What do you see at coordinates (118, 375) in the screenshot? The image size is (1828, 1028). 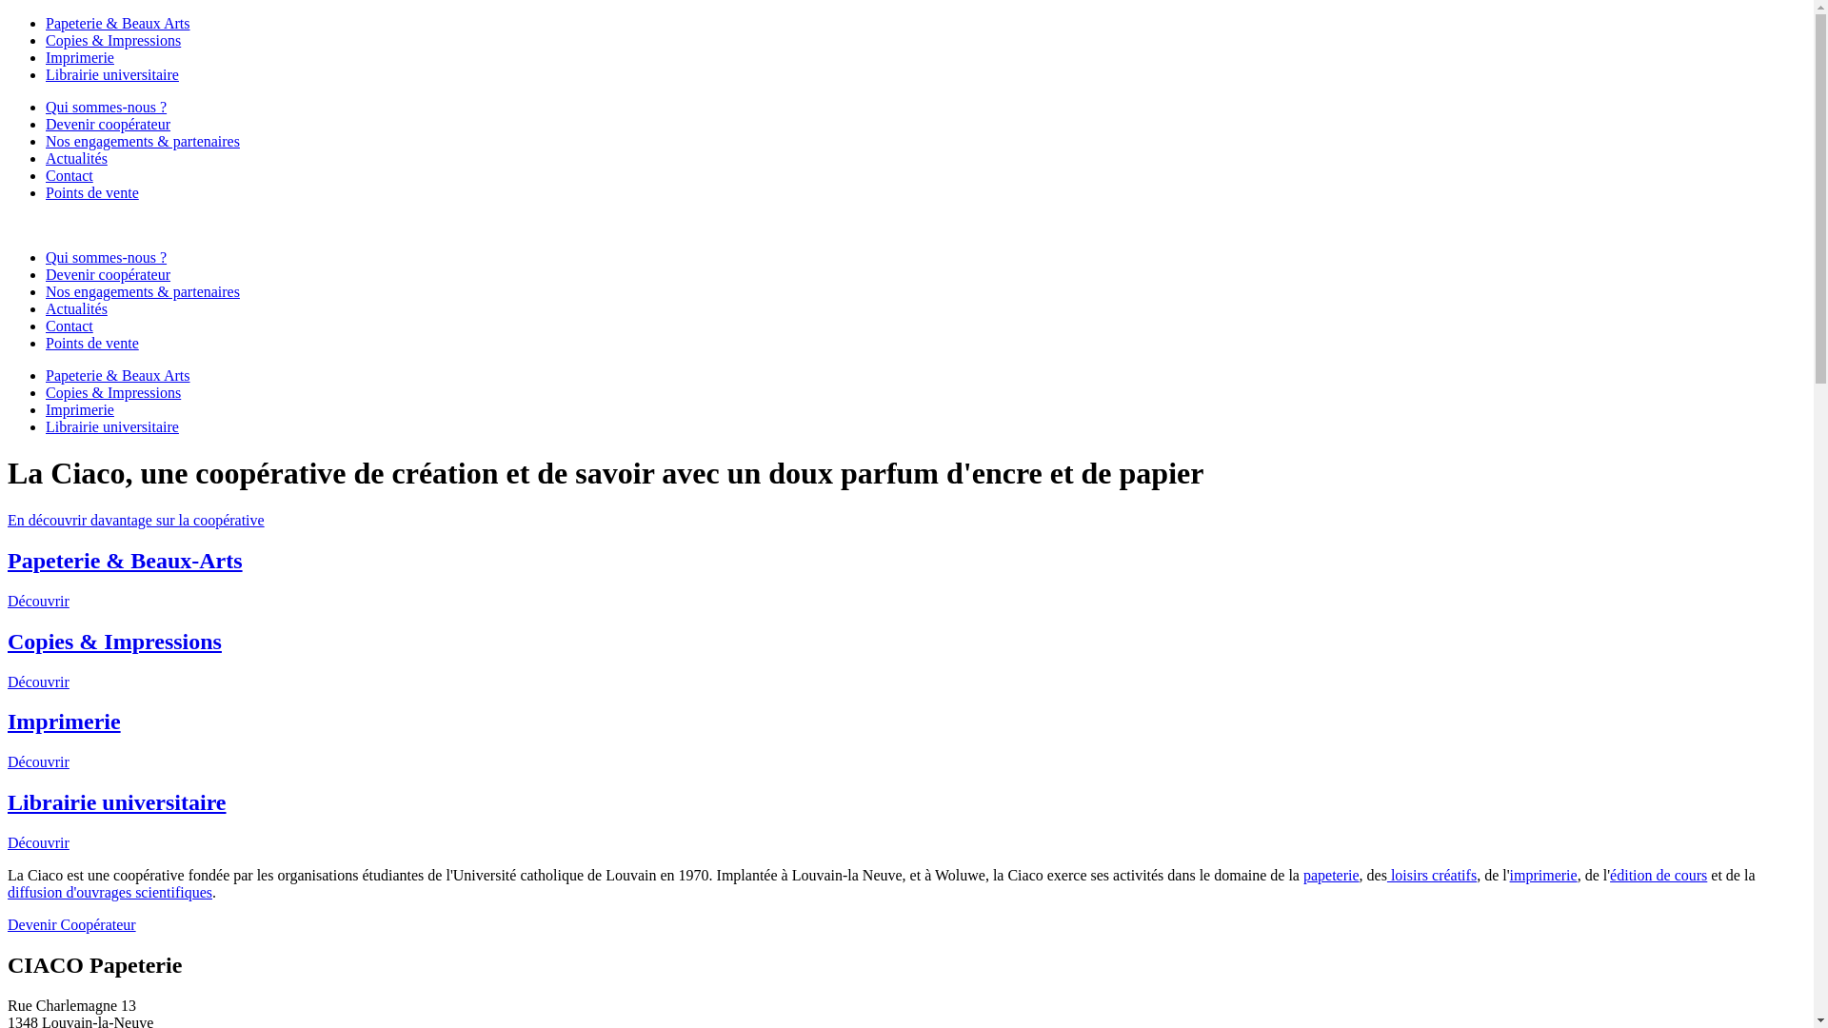 I see `Papeterie & Beaux Arts` at bounding box center [118, 375].